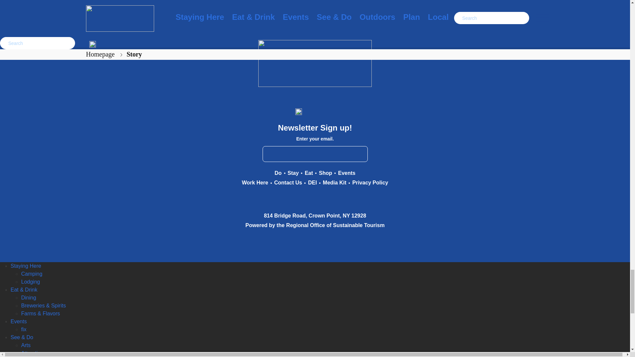 The height and width of the screenshot is (357, 635). Describe the element at coordinates (325, 173) in the screenshot. I see `Shop` at that location.